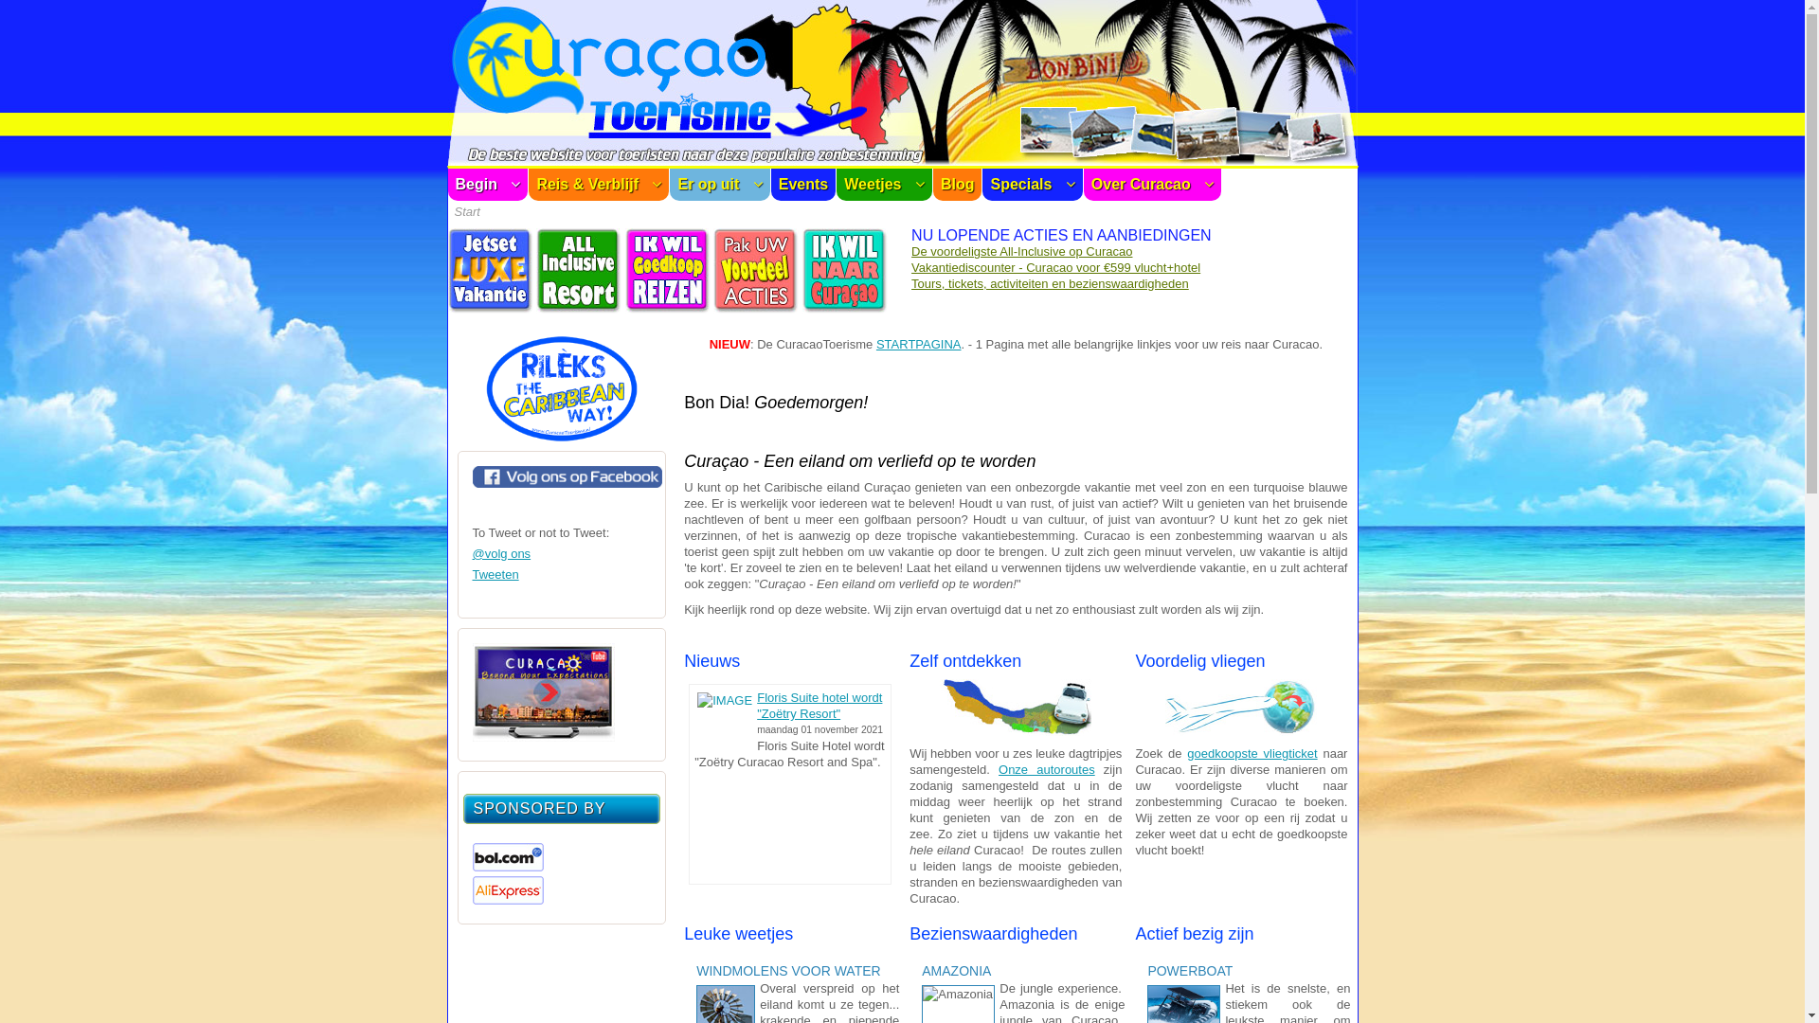  What do you see at coordinates (803, 185) in the screenshot?
I see `Events` at bounding box center [803, 185].